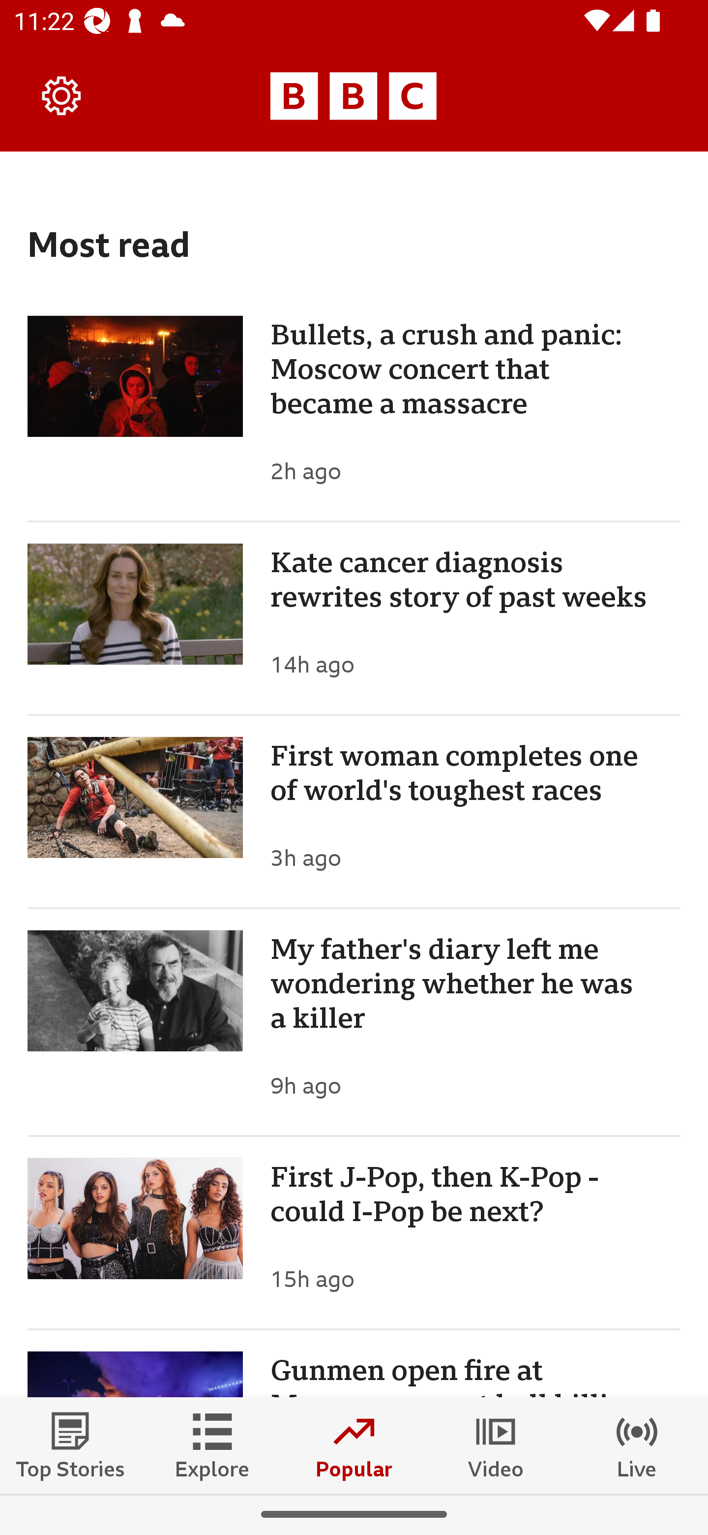  Describe the element at coordinates (62, 95) in the screenshot. I see `Settings` at that location.